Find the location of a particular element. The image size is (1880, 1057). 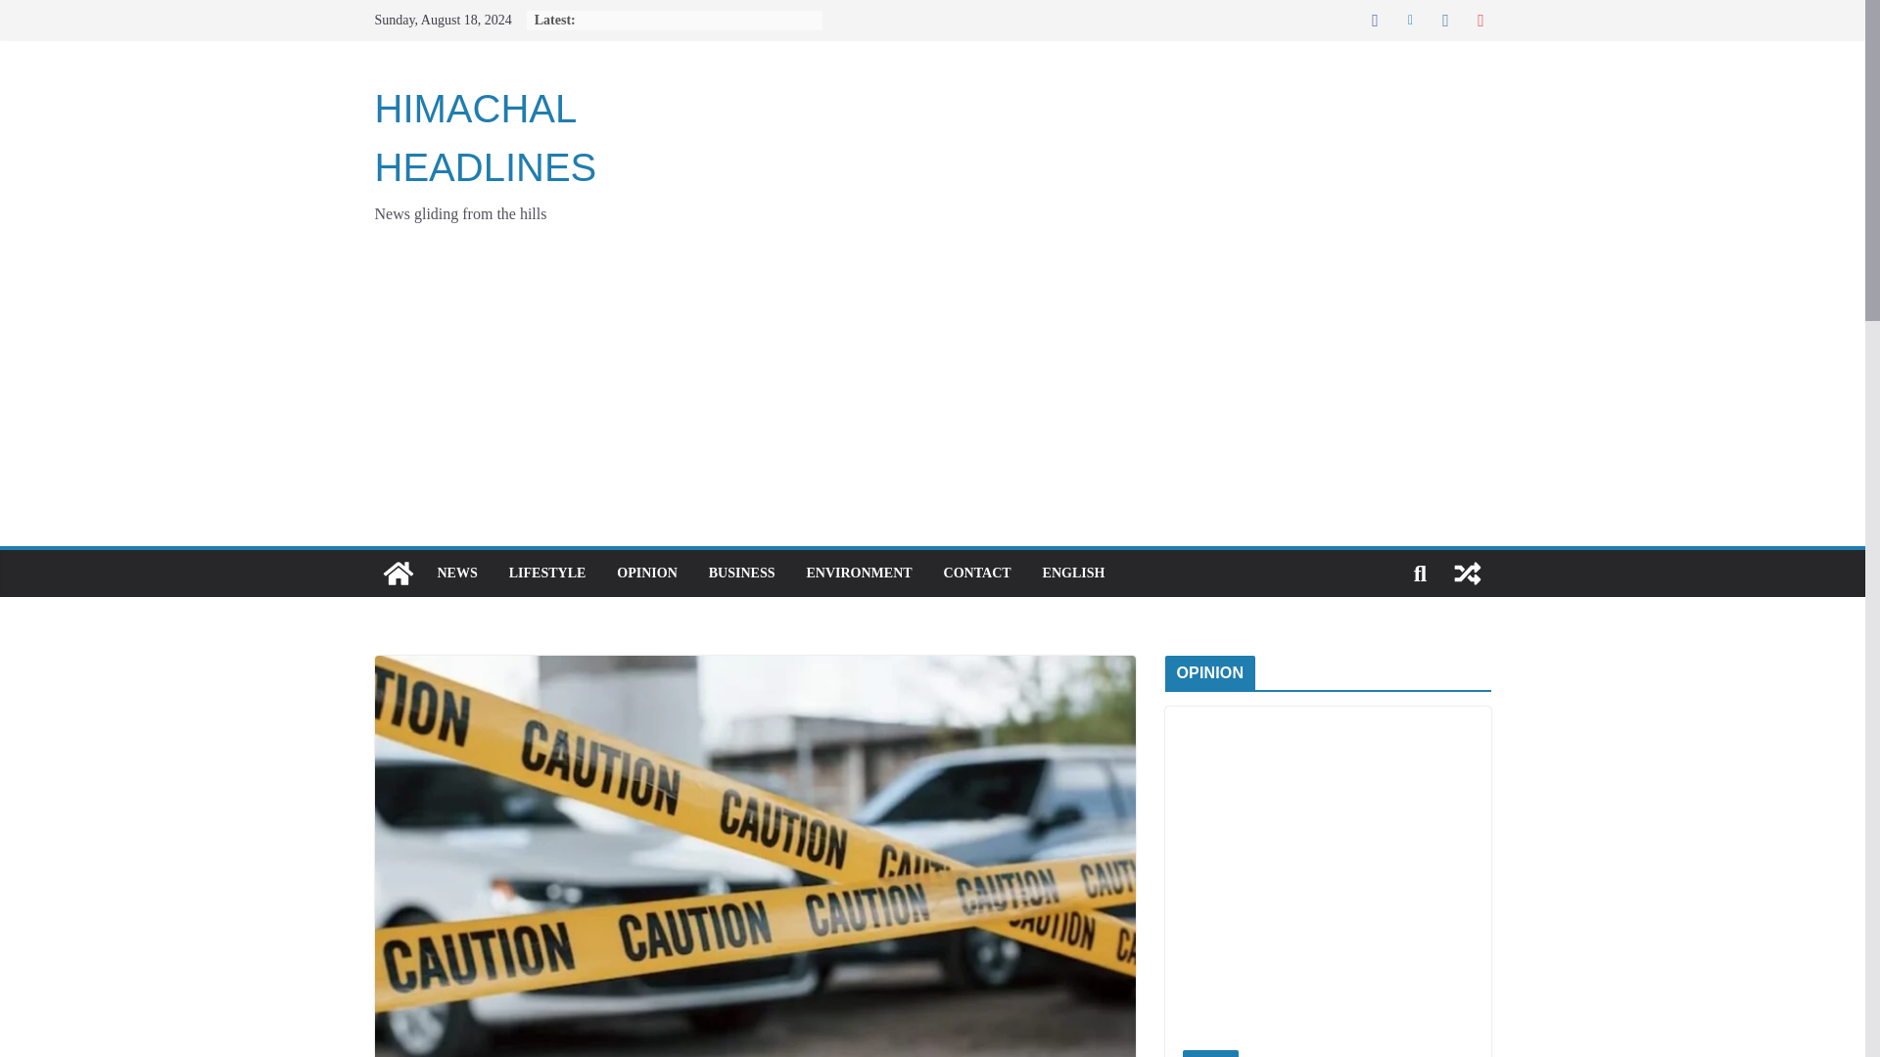

HIMACHAL HEADLINES is located at coordinates (398, 574).